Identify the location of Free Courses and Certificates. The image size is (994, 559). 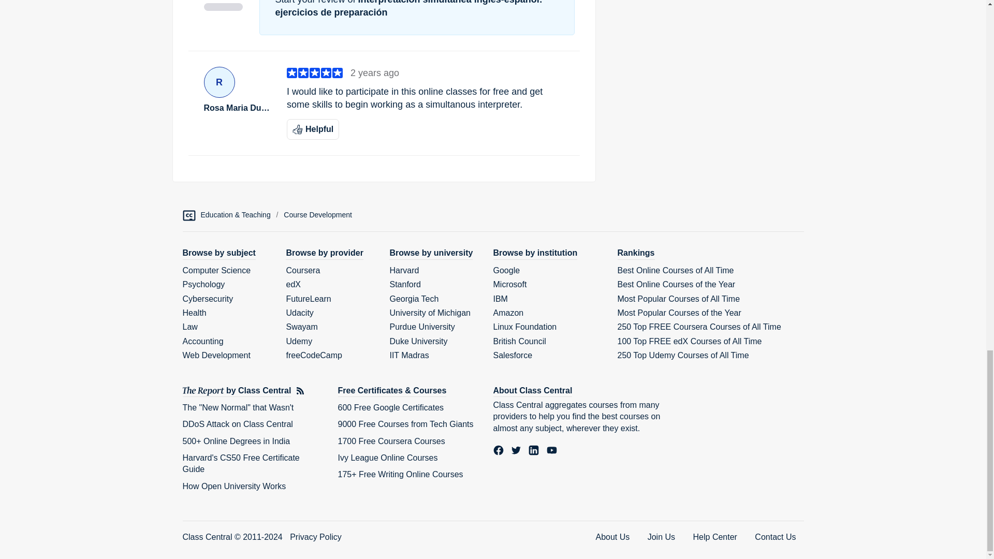
(392, 391).